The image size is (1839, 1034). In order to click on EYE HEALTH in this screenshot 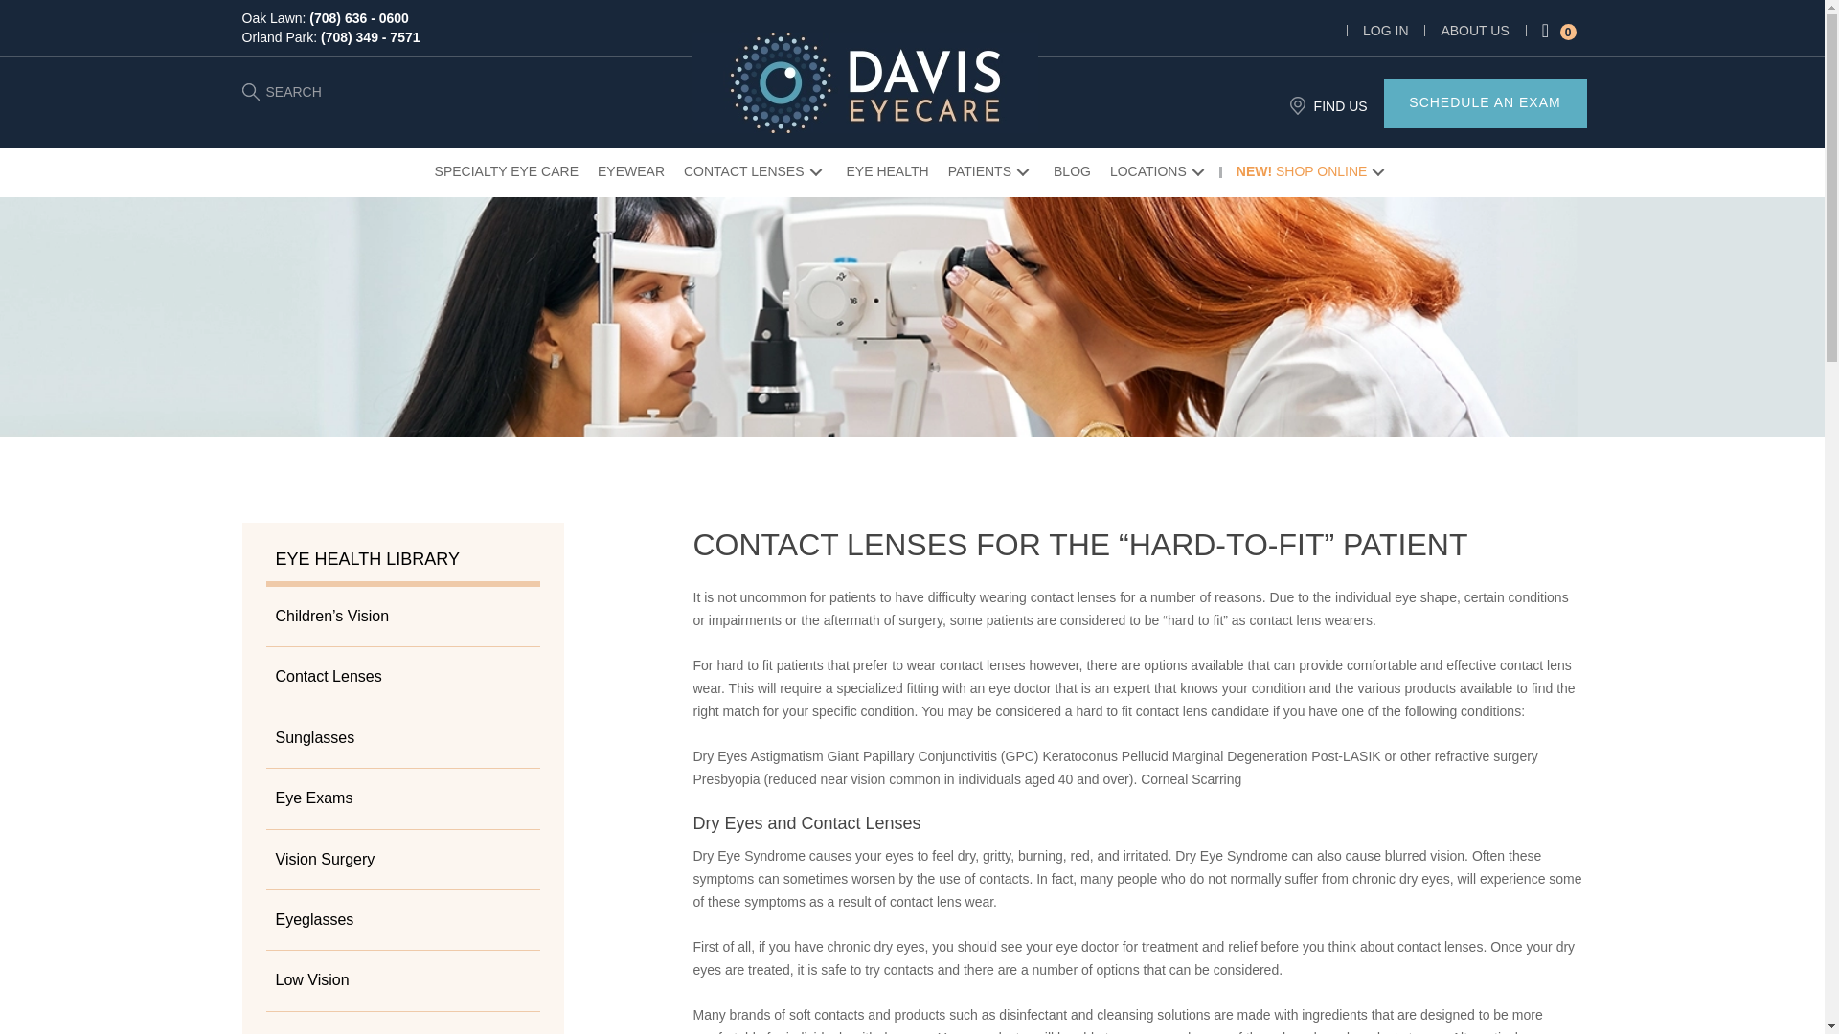, I will do `click(887, 172)`.